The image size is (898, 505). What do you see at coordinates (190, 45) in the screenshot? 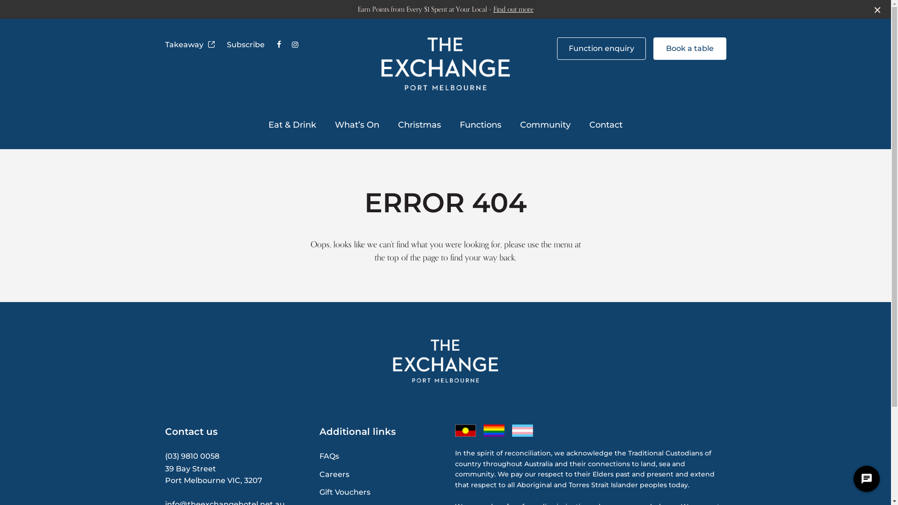
I see `Takeaway` at bounding box center [190, 45].